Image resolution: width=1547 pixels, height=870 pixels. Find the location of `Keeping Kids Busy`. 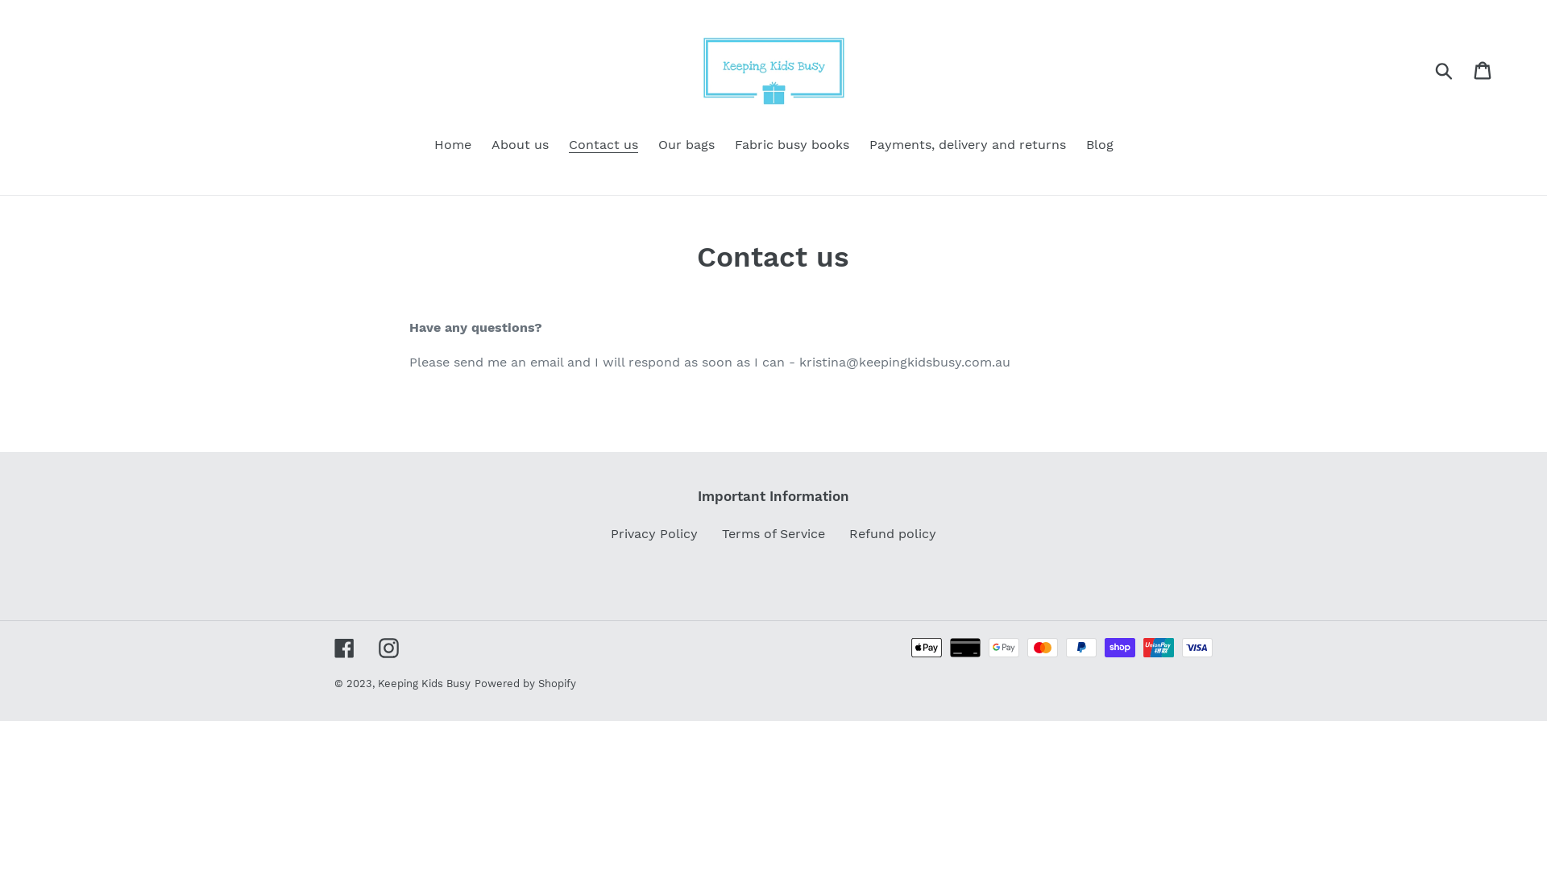

Keeping Kids Busy is located at coordinates (424, 683).